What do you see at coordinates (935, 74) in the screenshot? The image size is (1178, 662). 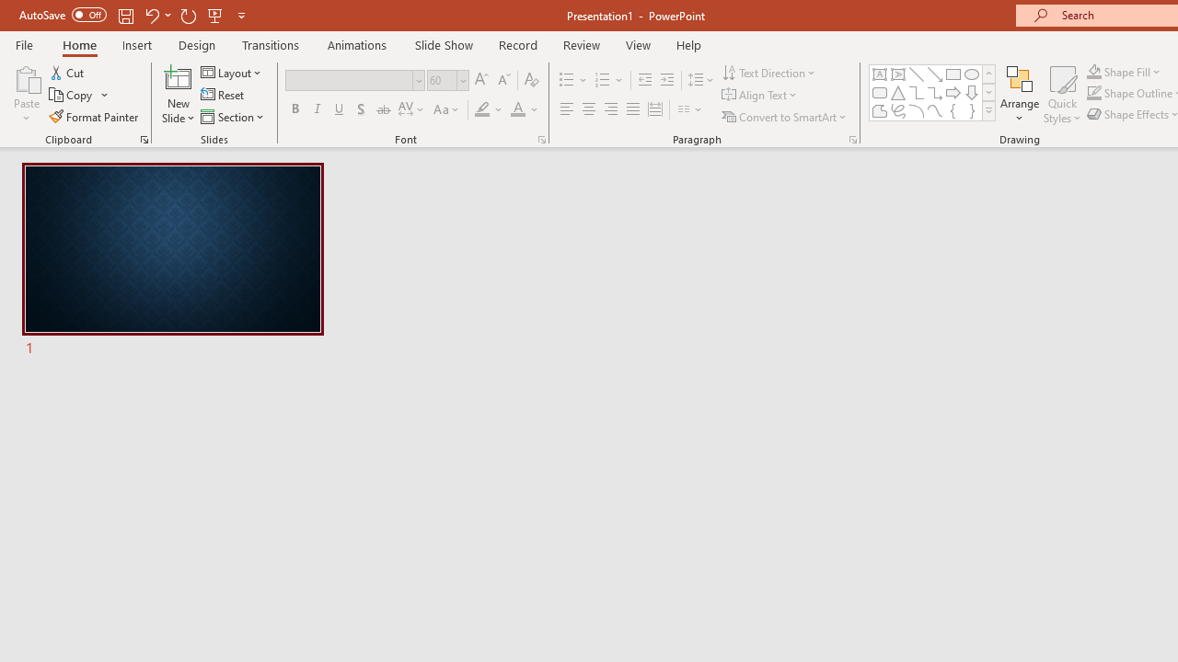 I see `Line Arrow` at bounding box center [935, 74].